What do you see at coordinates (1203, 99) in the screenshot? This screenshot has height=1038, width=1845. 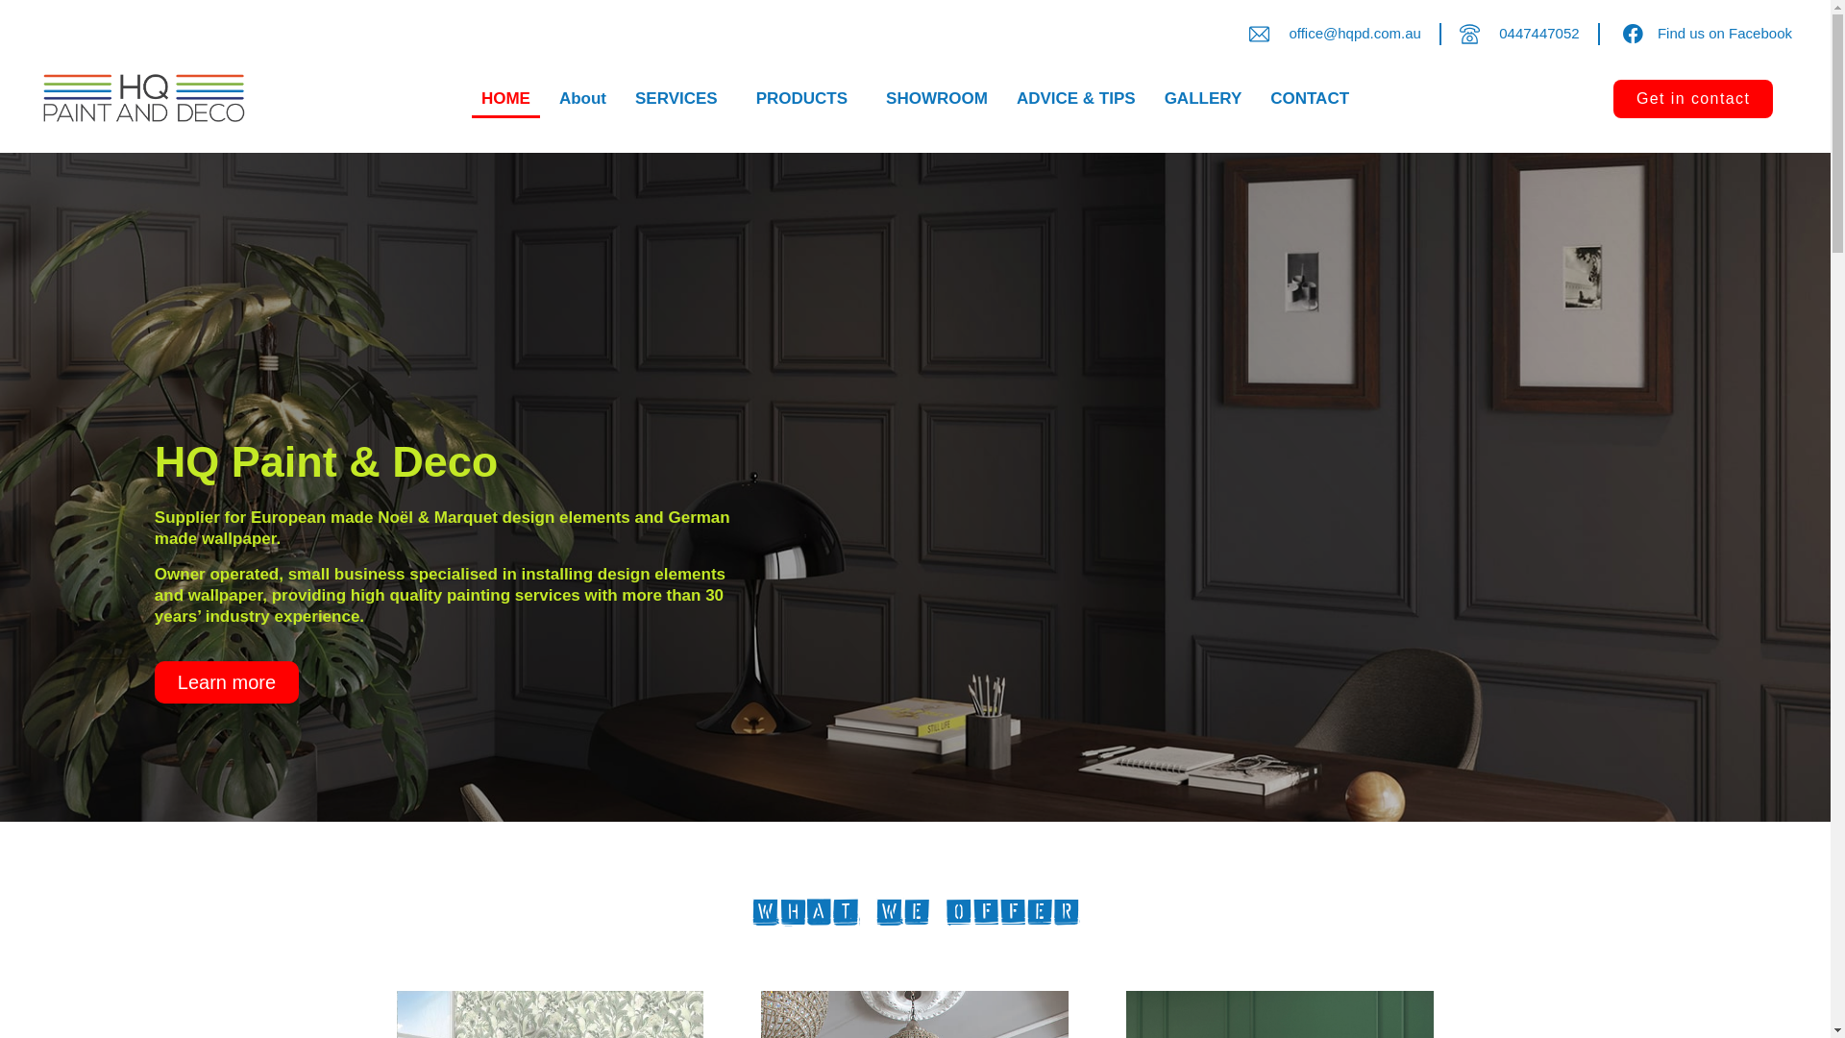 I see `GALLERY` at bounding box center [1203, 99].